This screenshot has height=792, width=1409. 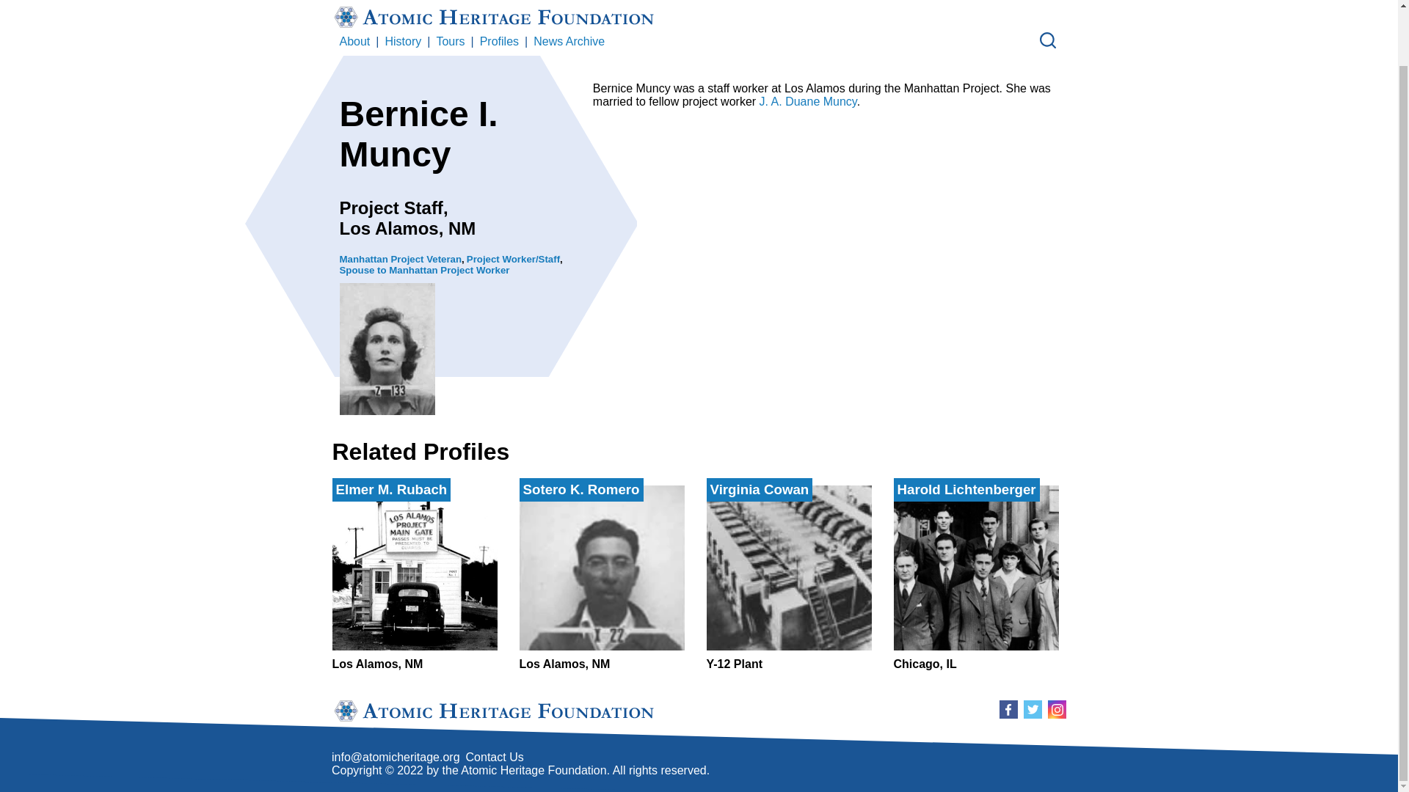 I want to click on Spouse to Manhattan Project Worker, so click(x=424, y=270).